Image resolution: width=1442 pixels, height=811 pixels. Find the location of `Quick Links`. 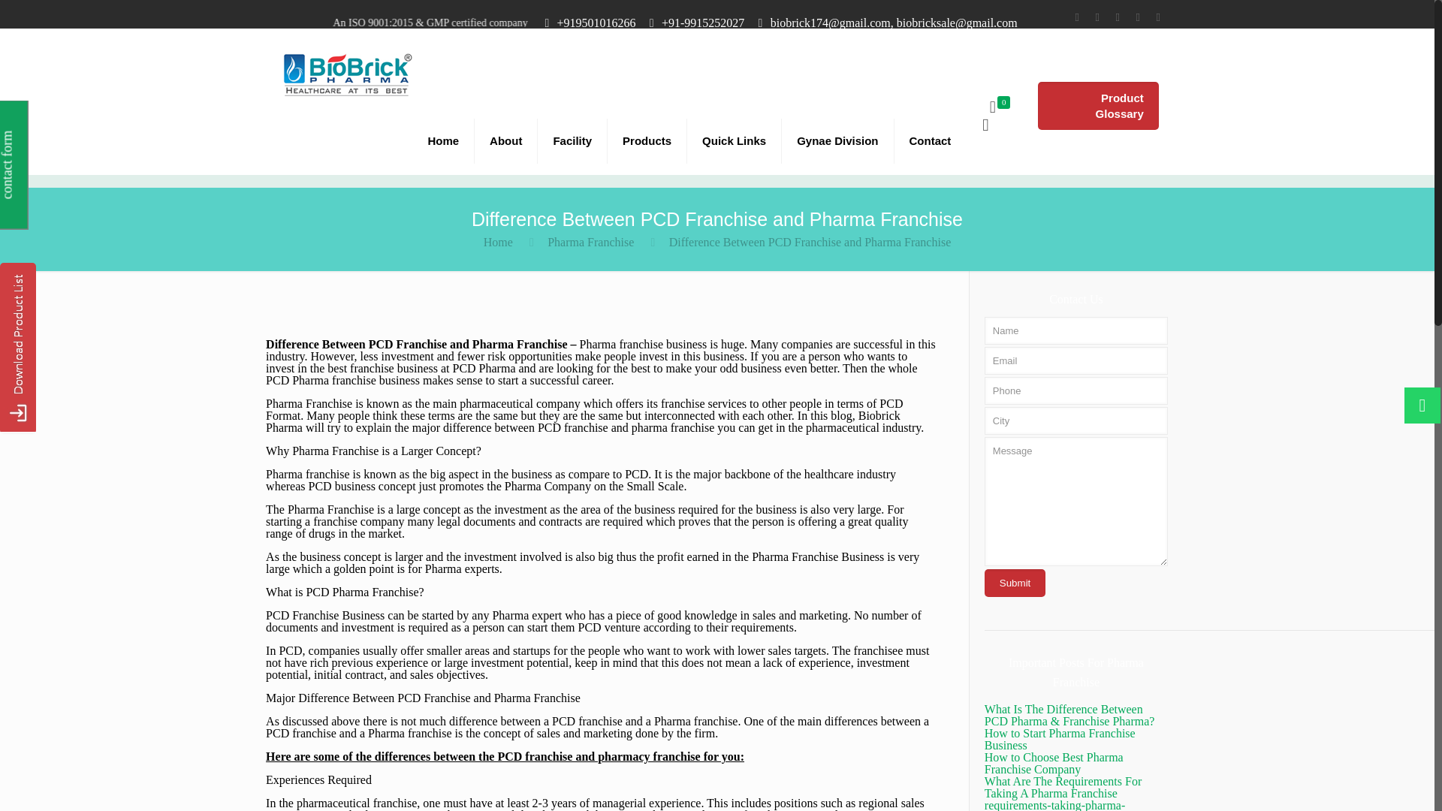

Quick Links is located at coordinates (735, 141).